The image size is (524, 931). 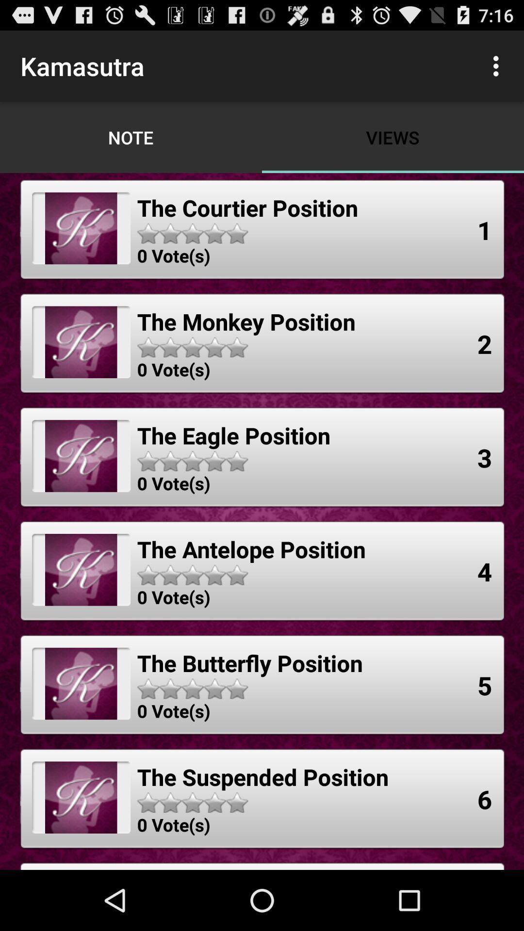 I want to click on tap icon below the note app, so click(x=247, y=208).